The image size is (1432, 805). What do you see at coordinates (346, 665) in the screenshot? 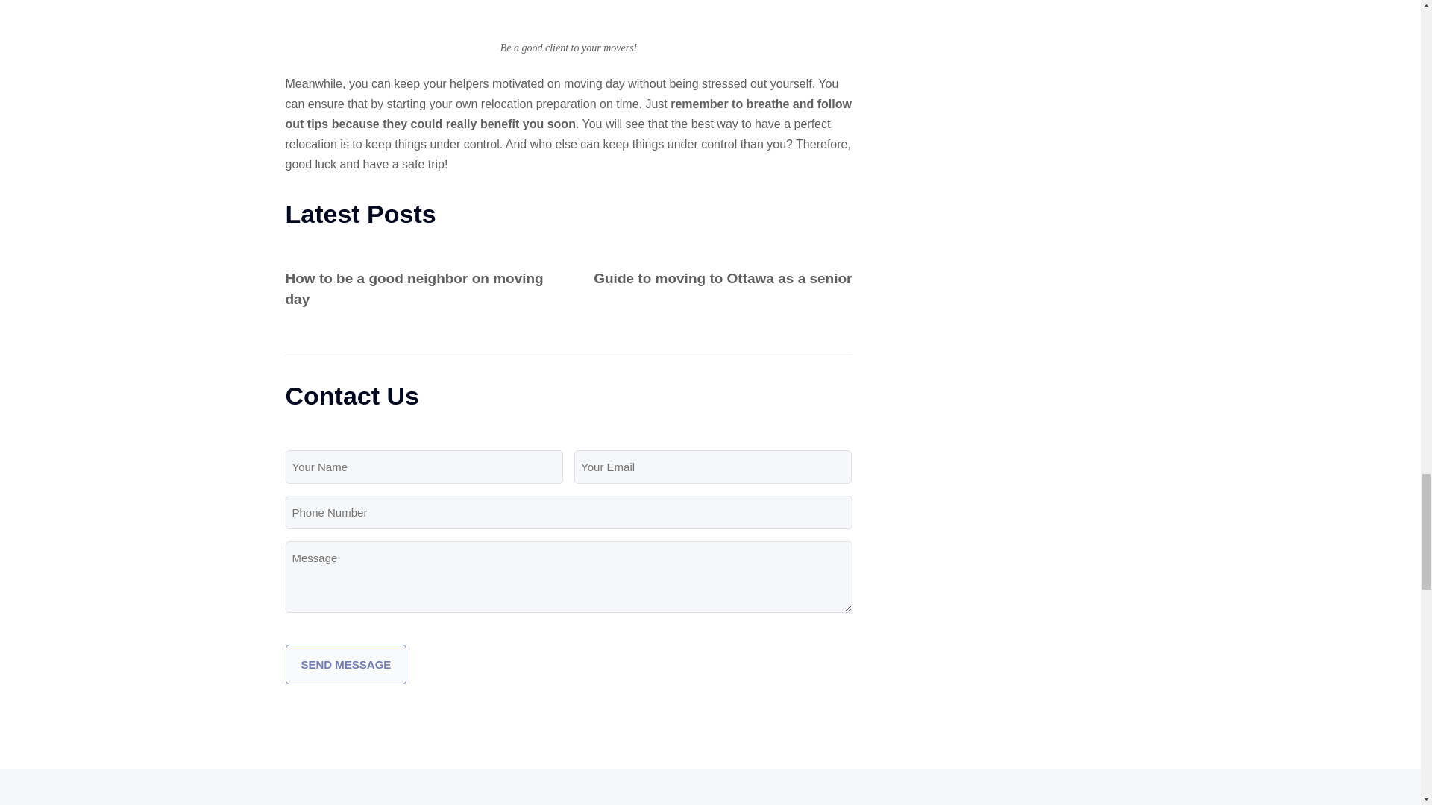
I see `SEND MESSAGE` at bounding box center [346, 665].